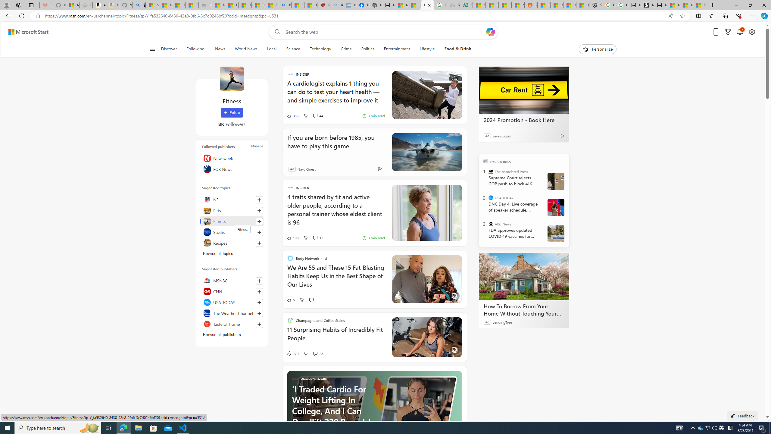  What do you see at coordinates (259, 324) in the screenshot?
I see `Follow this source` at bounding box center [259, 324].